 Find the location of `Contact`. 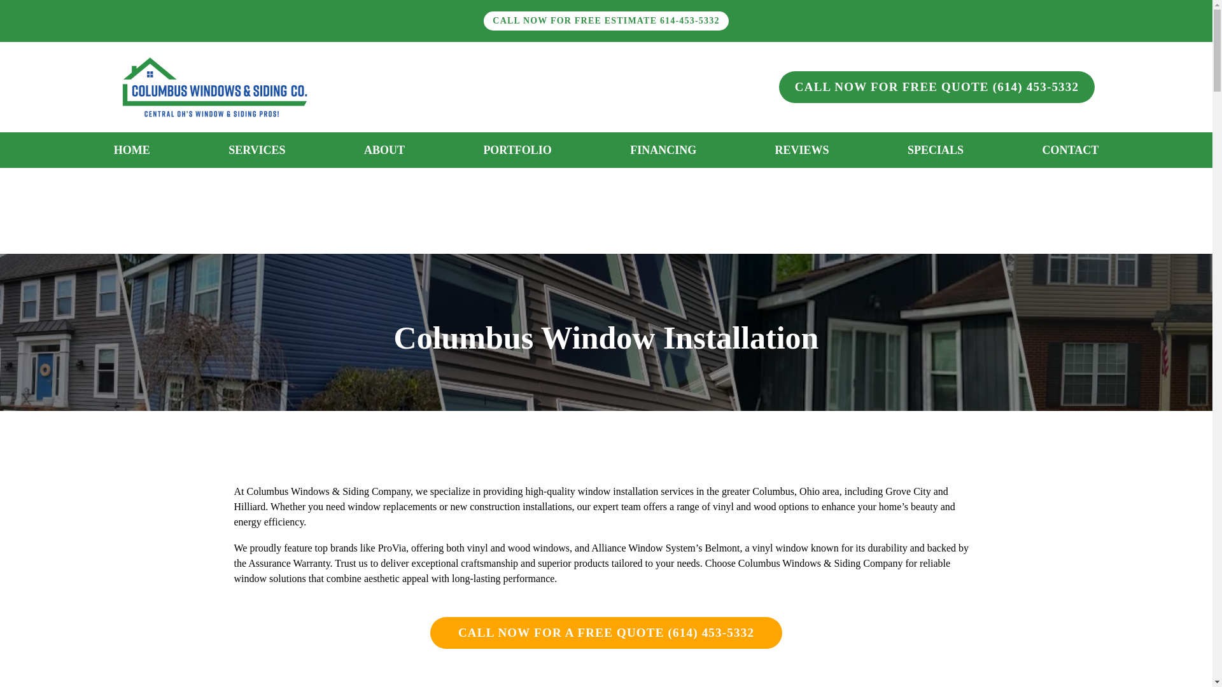

Contact is located at coordinates (937, 87).